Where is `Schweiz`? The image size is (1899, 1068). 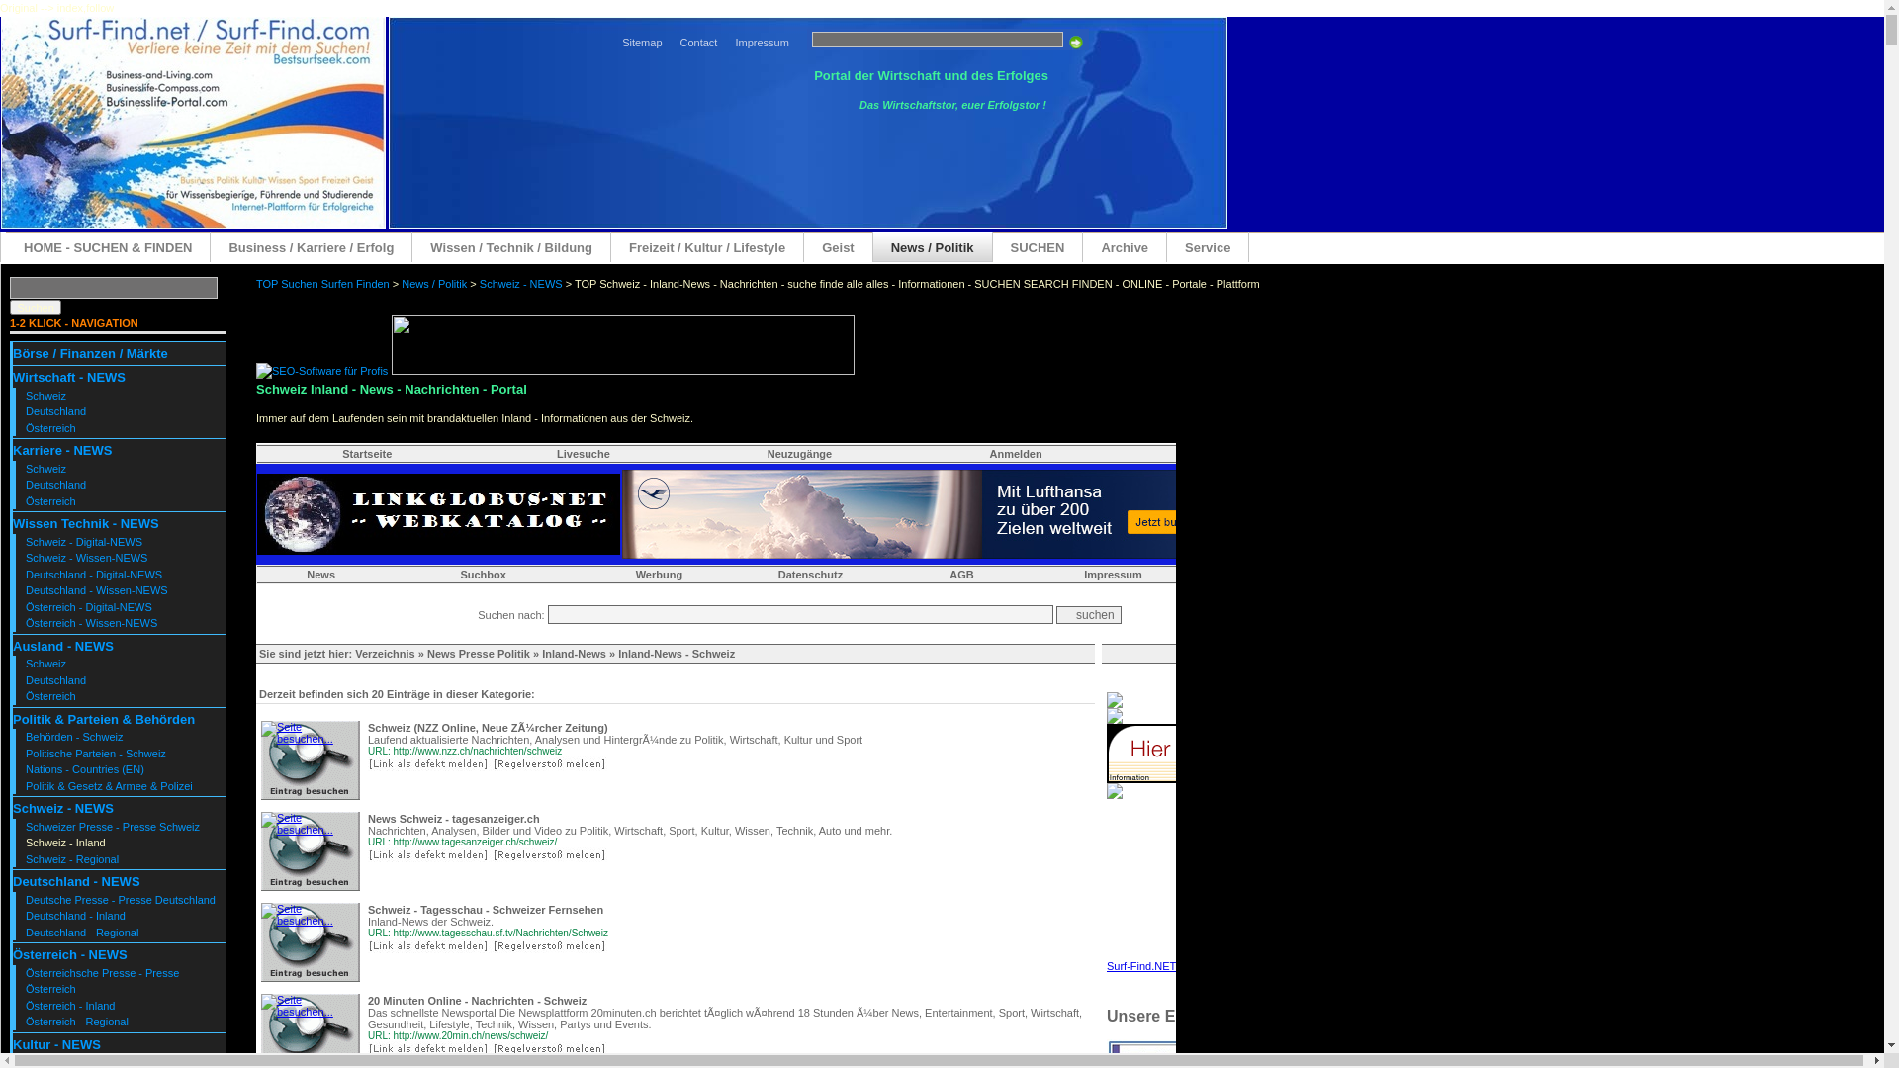 Schweiz is located at coordinates (45, 469).